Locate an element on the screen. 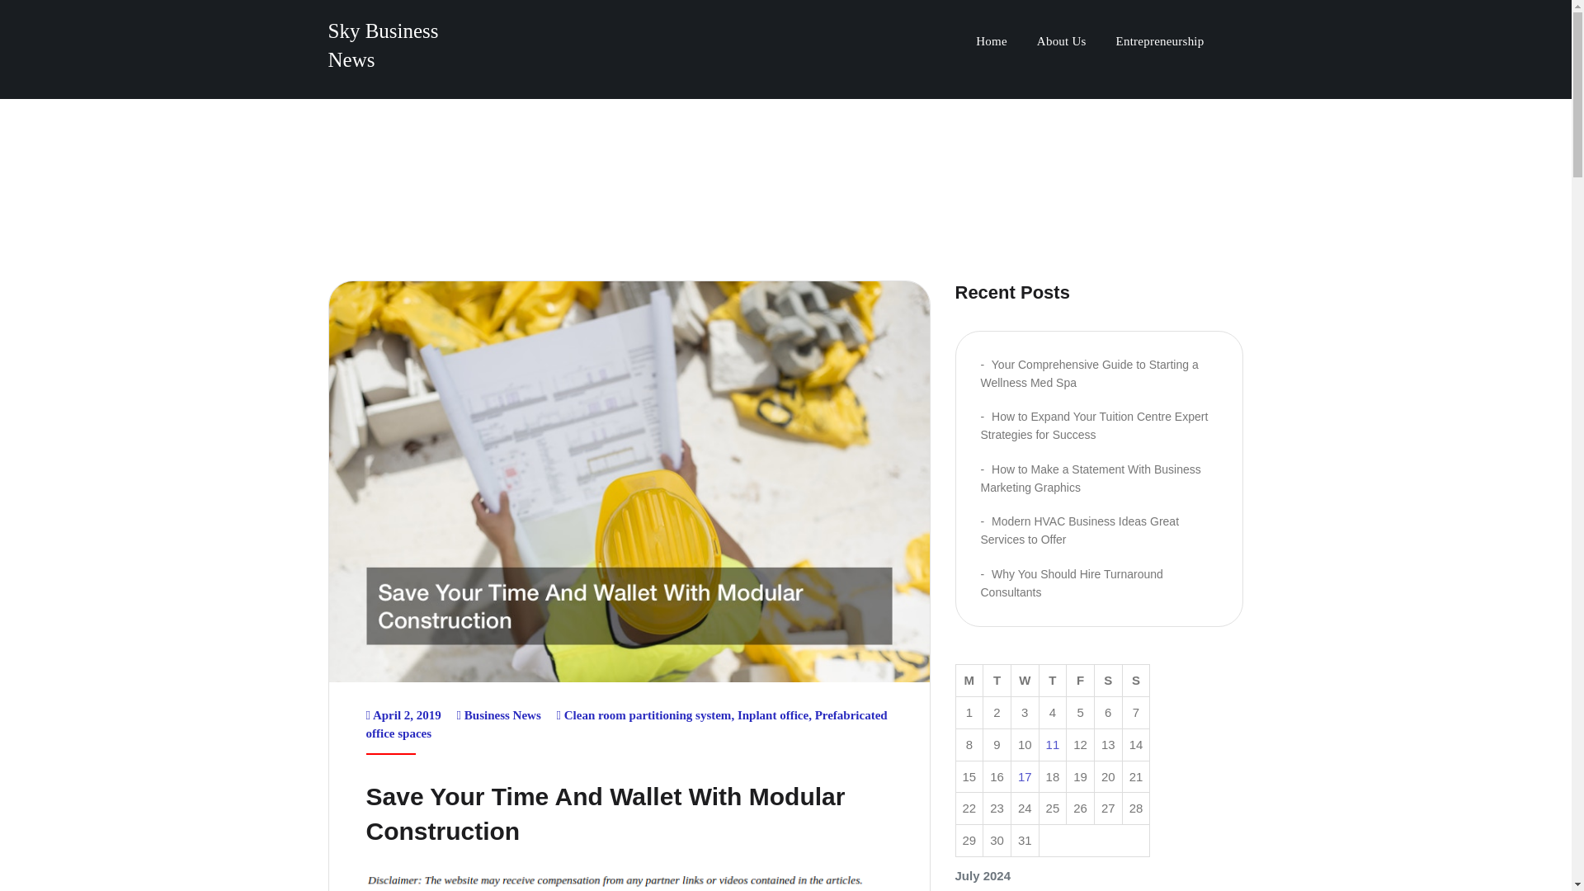 The width and height of the screenshot is (1584, 891). Wednesday is located at coordinates (1025, 680).